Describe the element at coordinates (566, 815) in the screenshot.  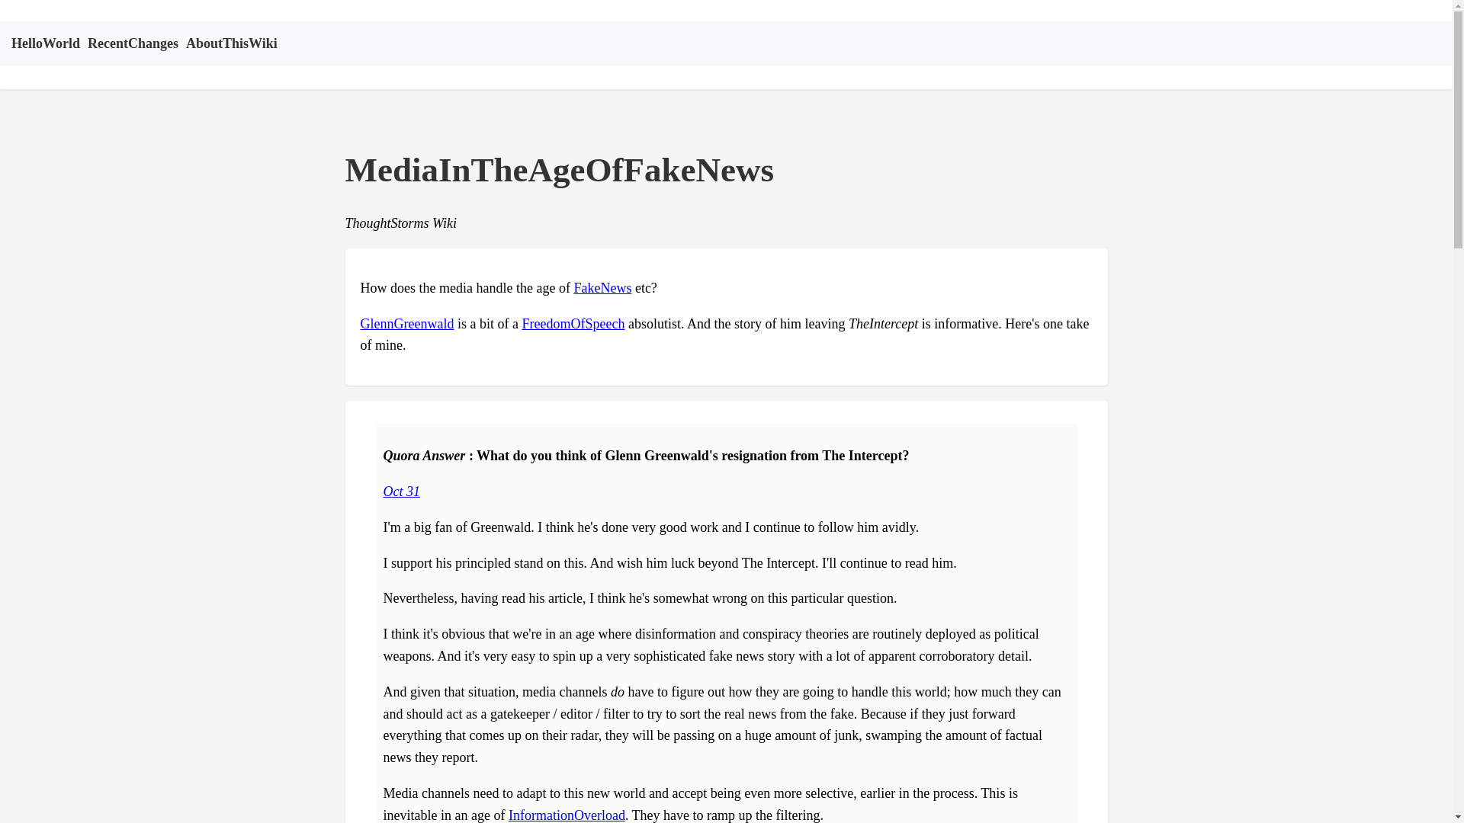
I see `InformationOverload` at that location.